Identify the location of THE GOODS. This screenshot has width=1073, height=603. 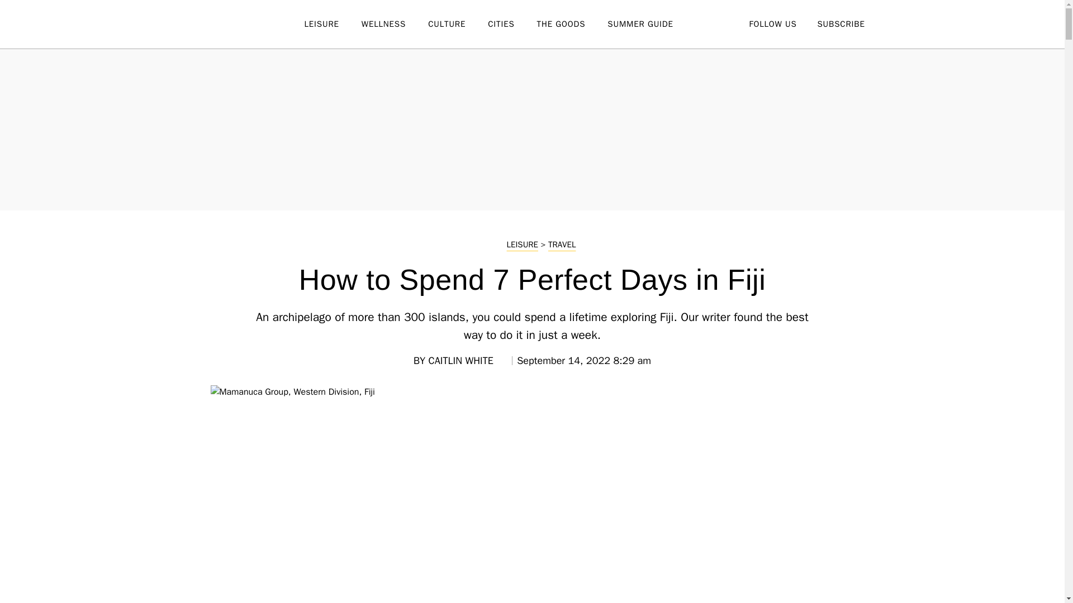
(572, 25).